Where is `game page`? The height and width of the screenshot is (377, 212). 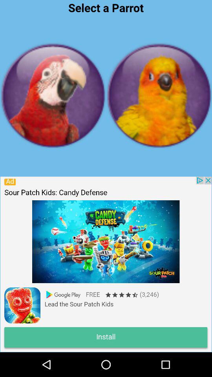 game page is located at coordinates (106, 264).